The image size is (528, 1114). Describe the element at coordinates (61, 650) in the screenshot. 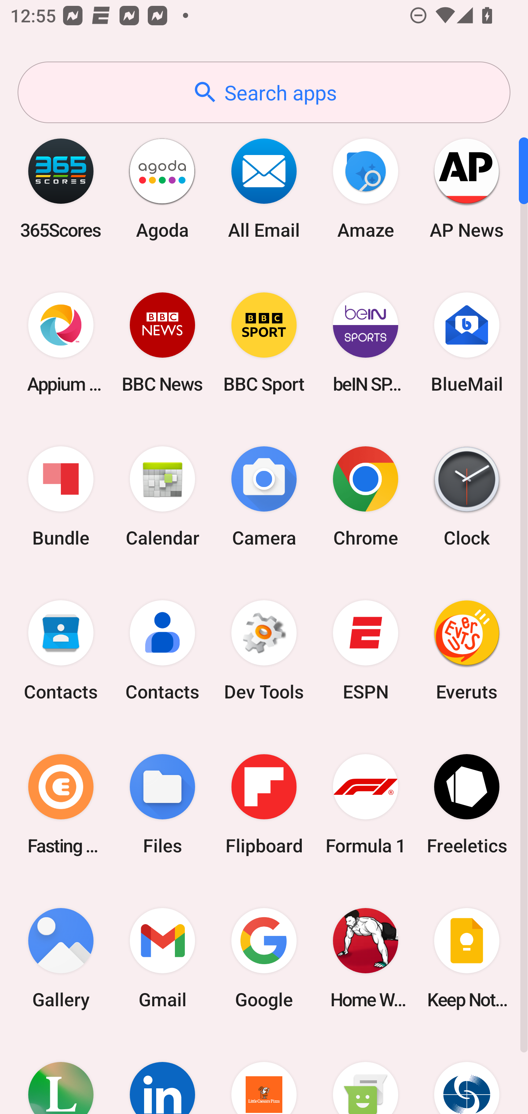

I see `Contacts` at that location.